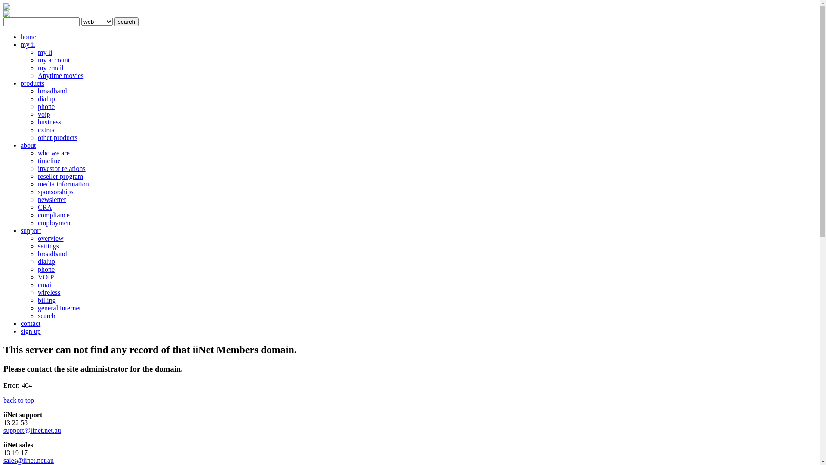 Image resolution: width=826 pixels, height=465 pixels. I want to click on dialup, so click(46, 262).